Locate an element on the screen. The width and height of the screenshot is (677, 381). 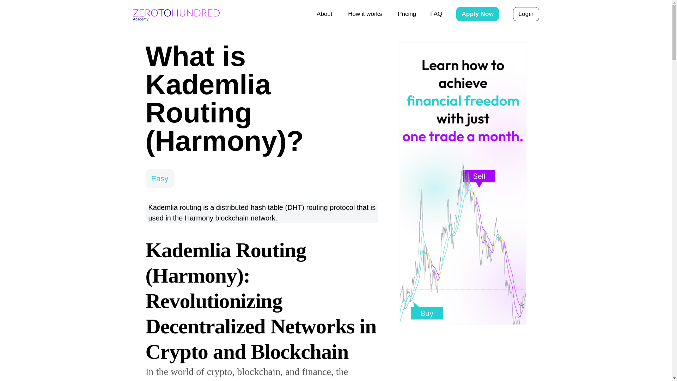
How it works  is located at coordinates (366, 14).